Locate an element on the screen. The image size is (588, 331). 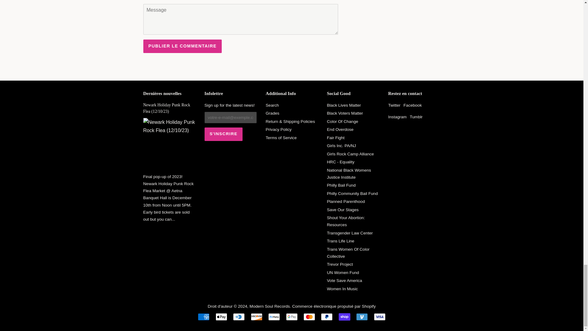
Venmo is located at coordinates (362, 317).